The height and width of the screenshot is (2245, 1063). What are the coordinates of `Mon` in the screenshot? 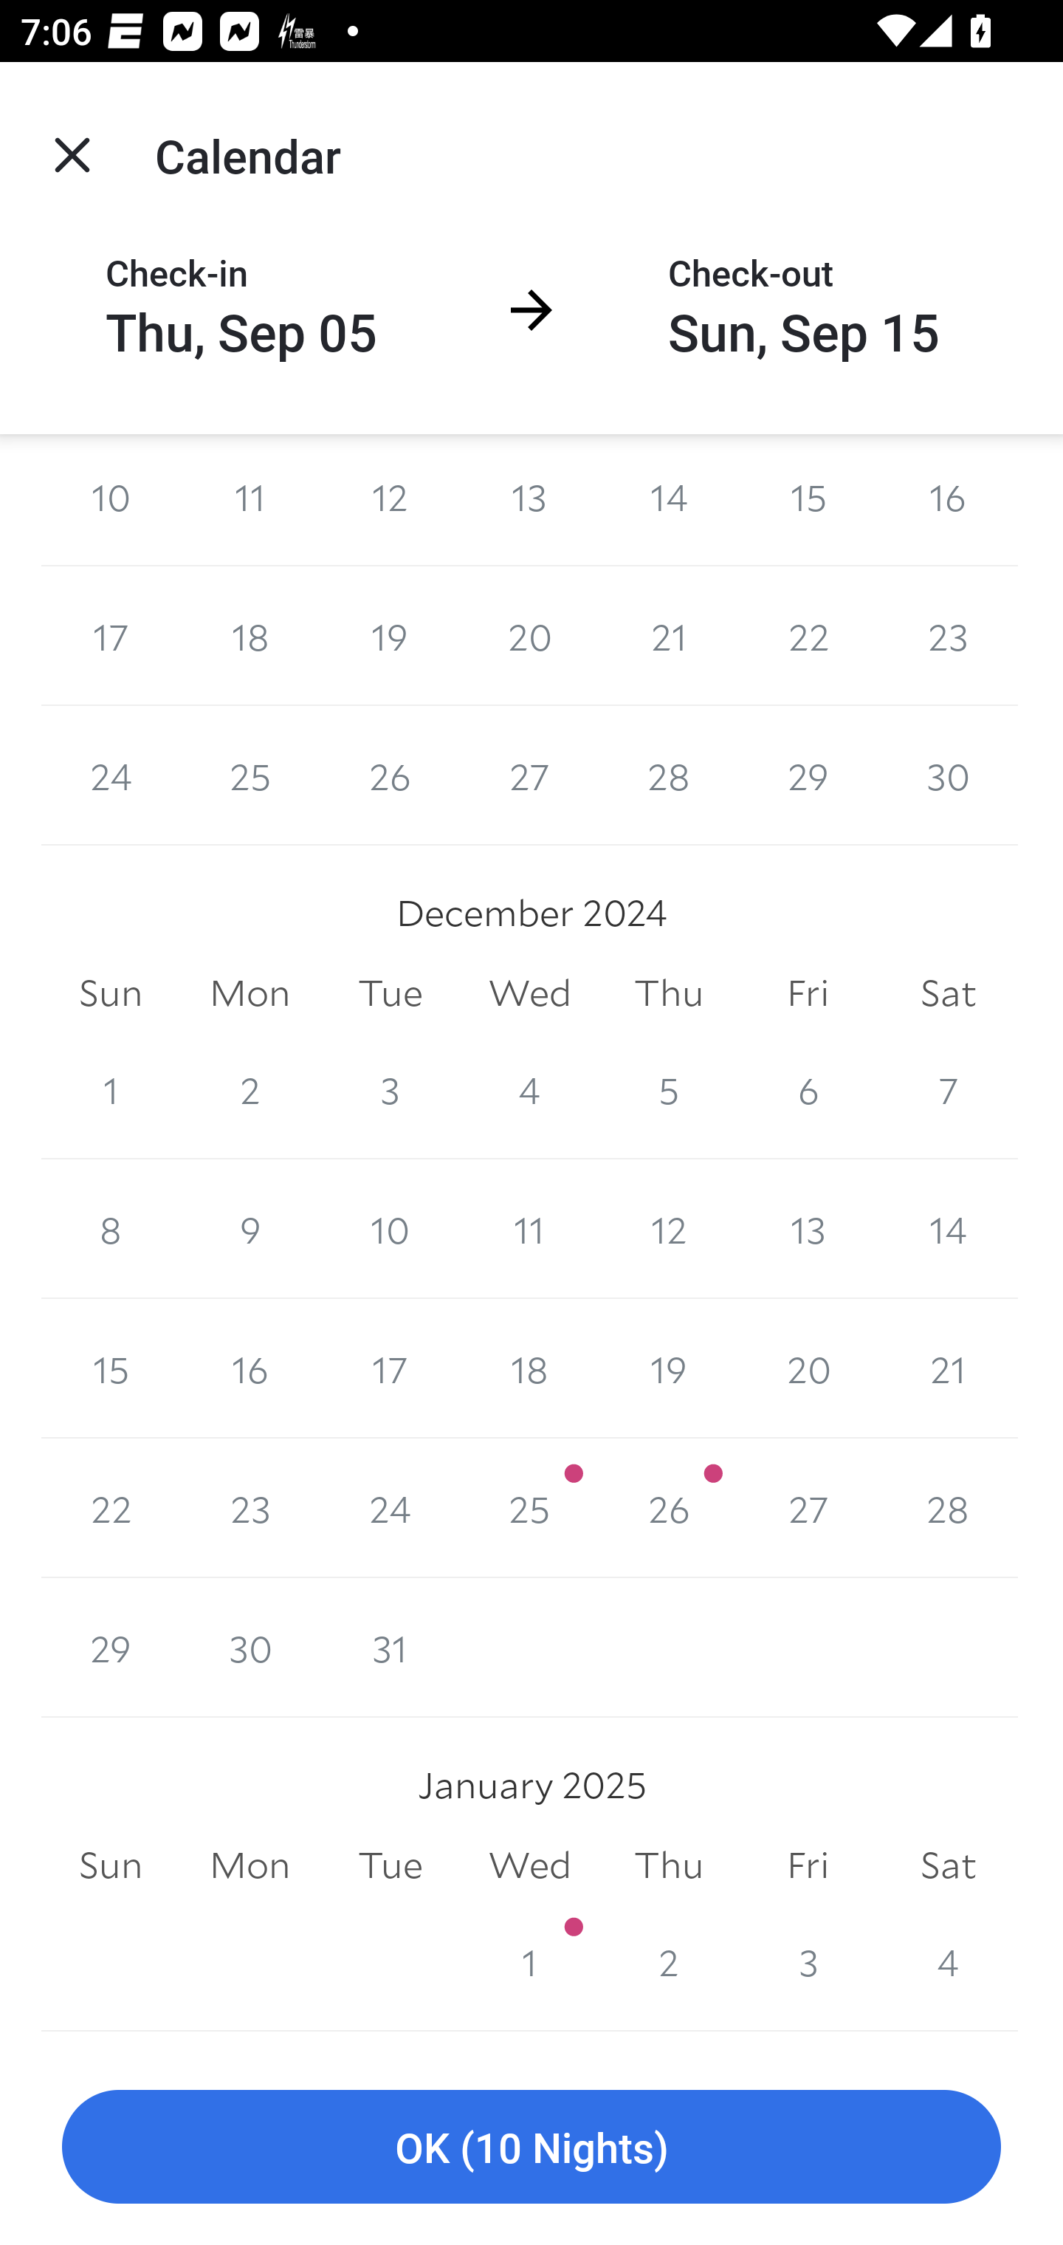 It's located at (250, 993).